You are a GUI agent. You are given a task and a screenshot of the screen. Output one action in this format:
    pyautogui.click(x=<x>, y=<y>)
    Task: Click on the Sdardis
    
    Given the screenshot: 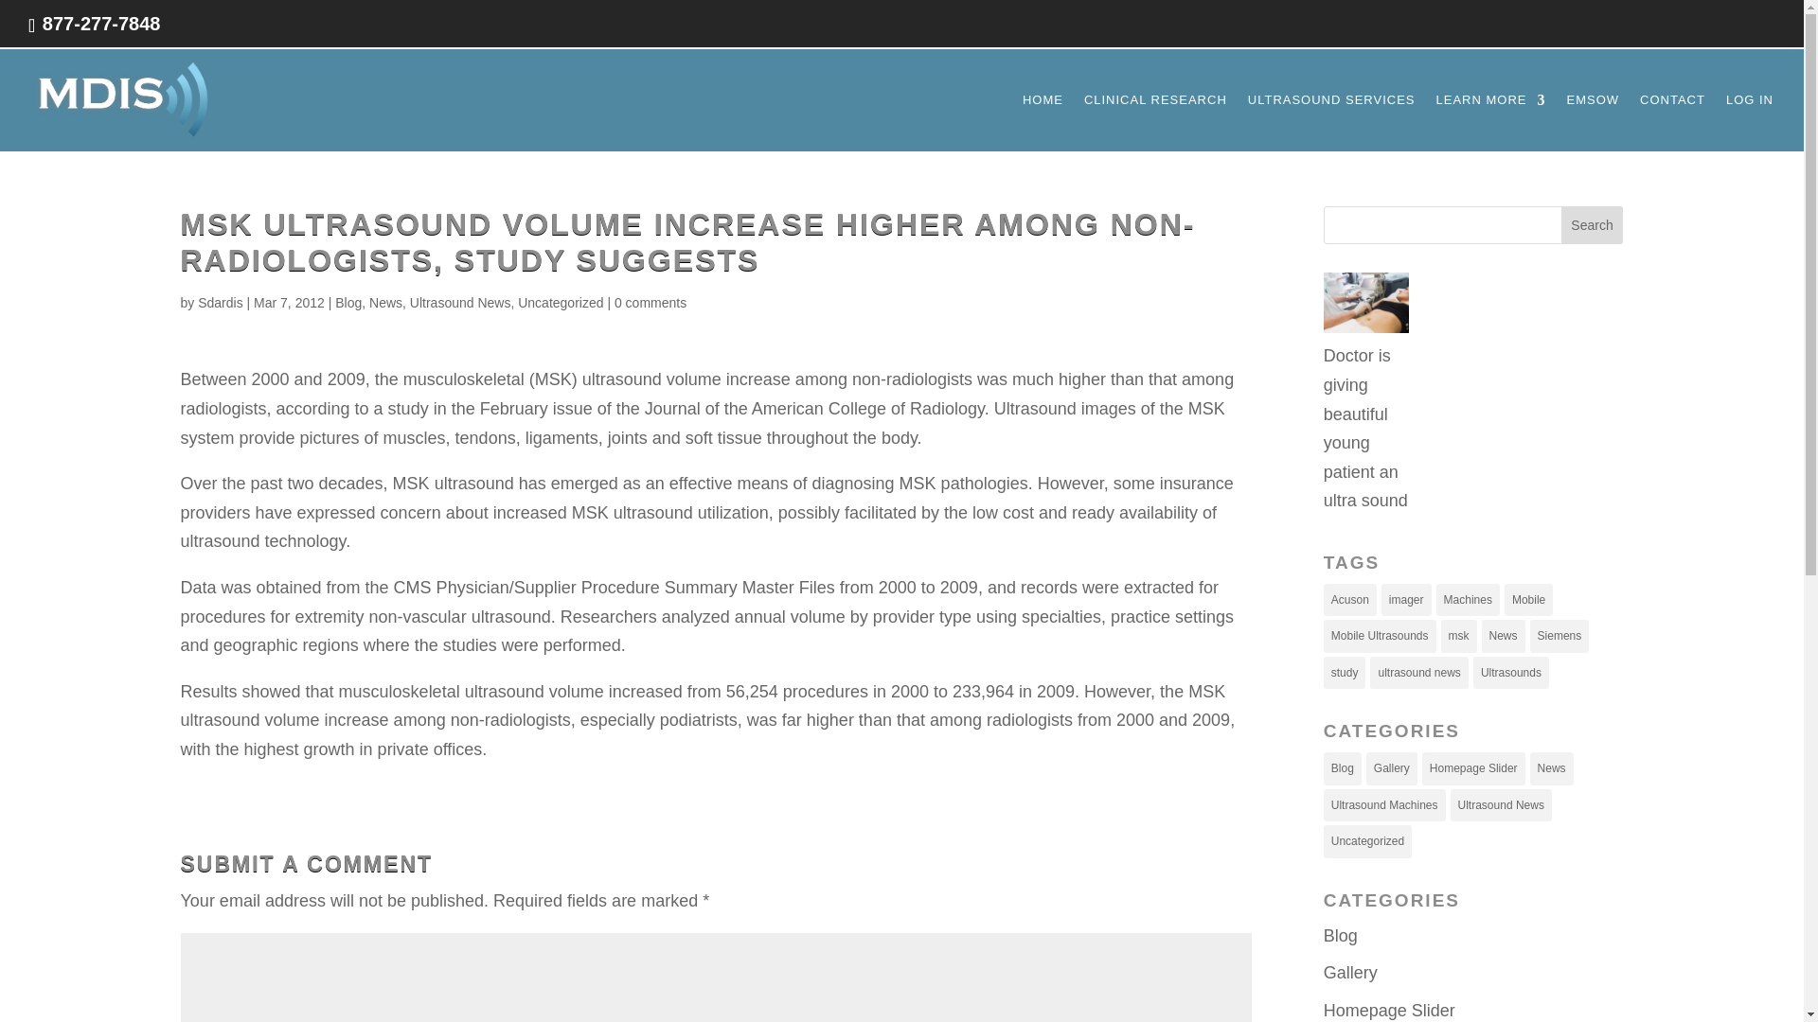 What is the action you would take?
    pyautogui.click(x=220, y=303)
    